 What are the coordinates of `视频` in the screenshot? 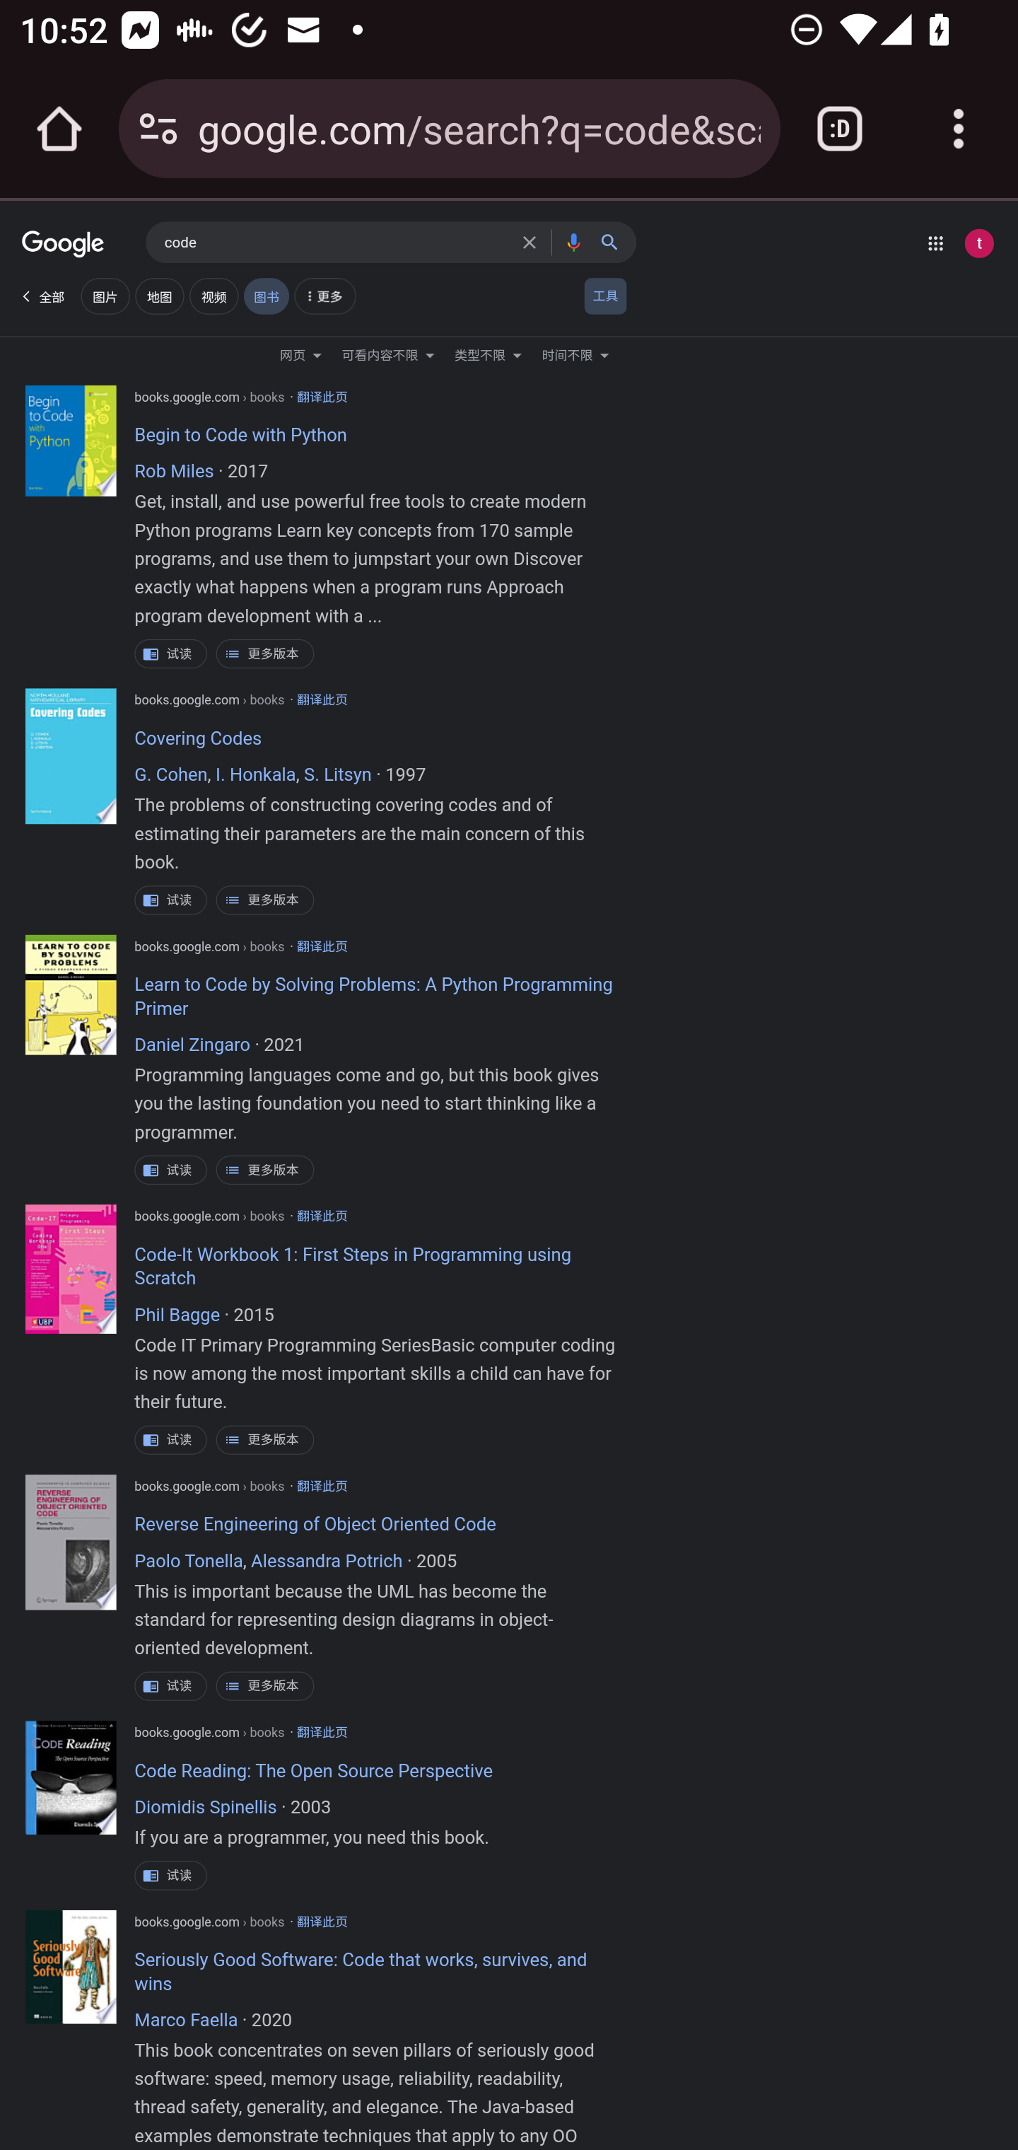 It's located at (213, 296).